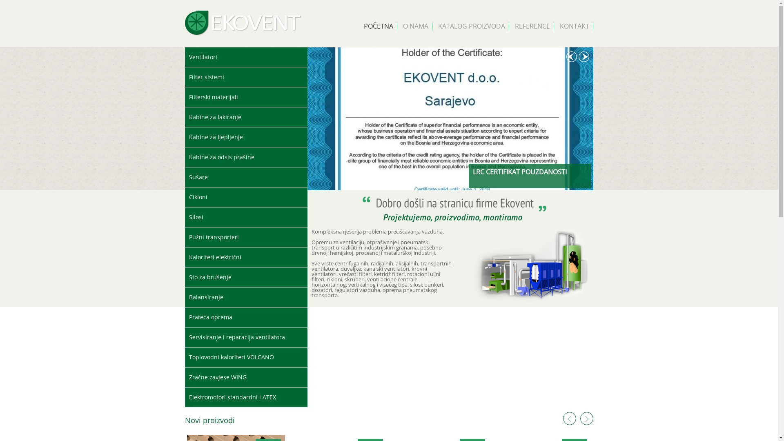  Describe the element at coordinates (246, 198) in the screenshot. I see `Cikloni` at that location.